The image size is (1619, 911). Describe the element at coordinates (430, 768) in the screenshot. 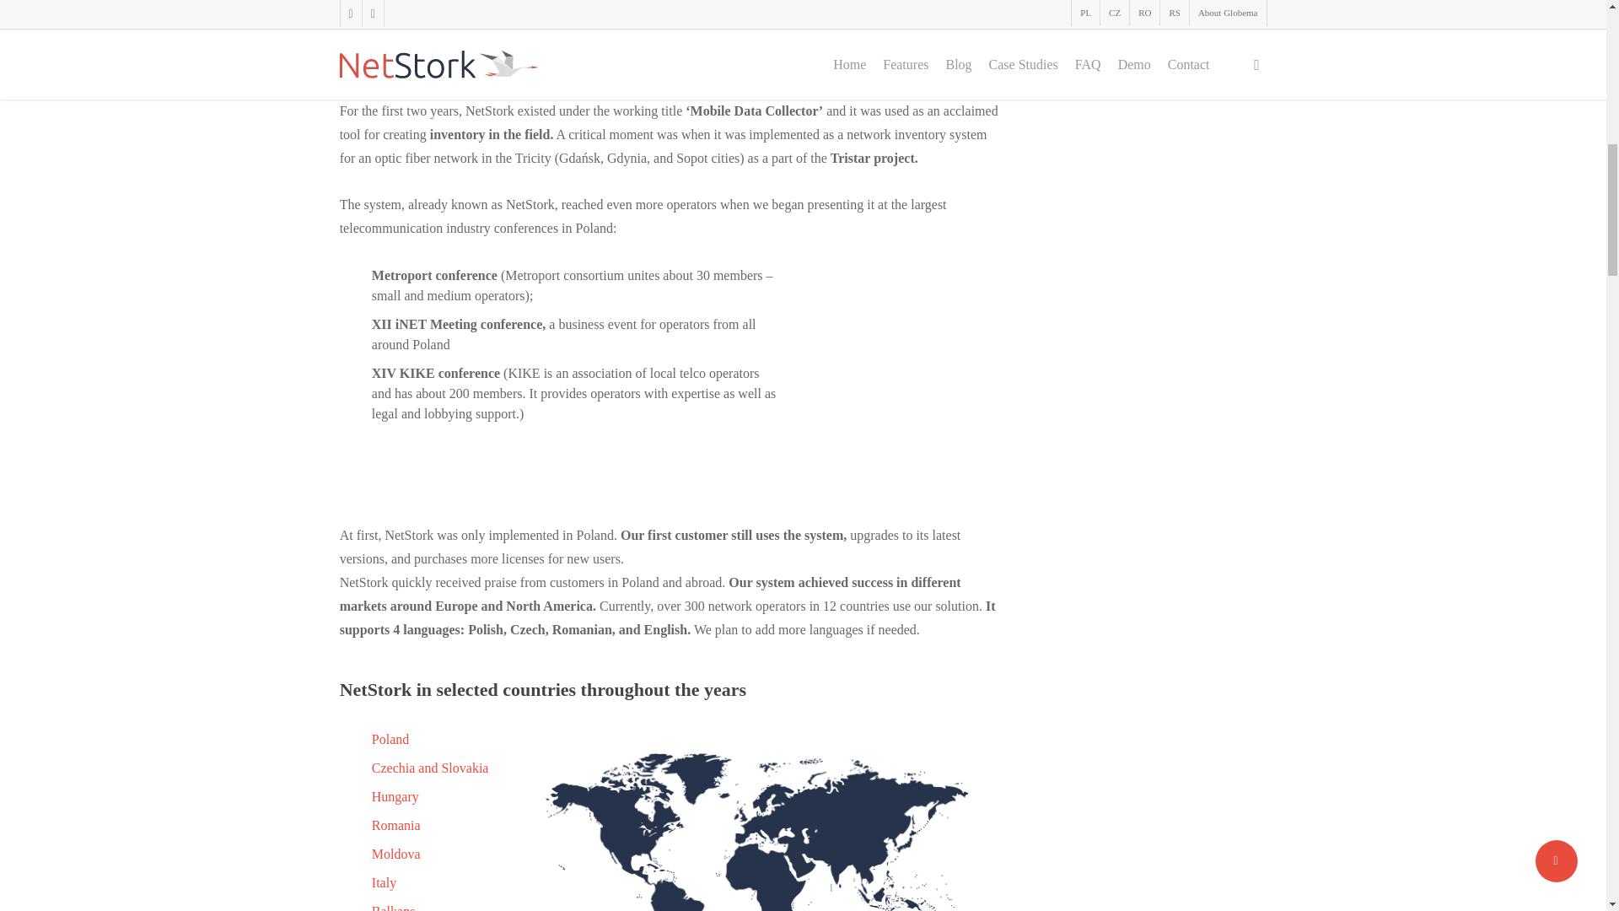

I see `Czechia and Slovakia` at that location.